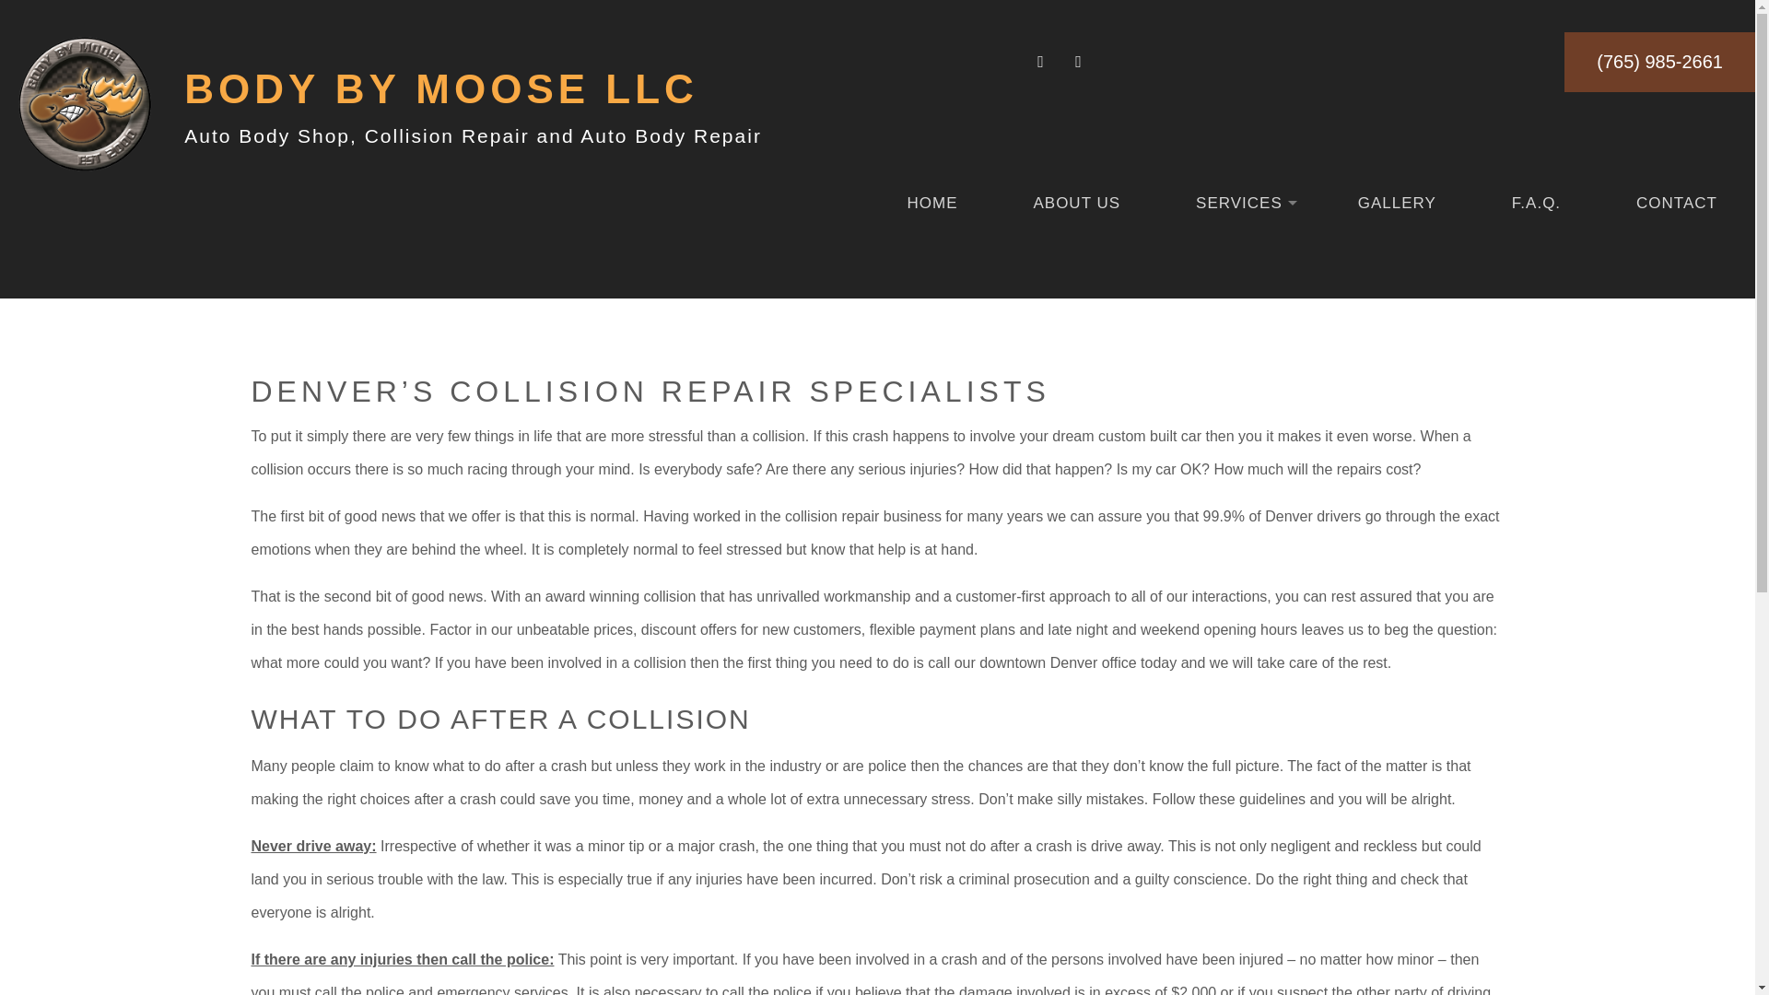  What do you see at coordinates (1238, 203) in the screenshot?
I see `SERVICES` at bounding box center [1238, 203].